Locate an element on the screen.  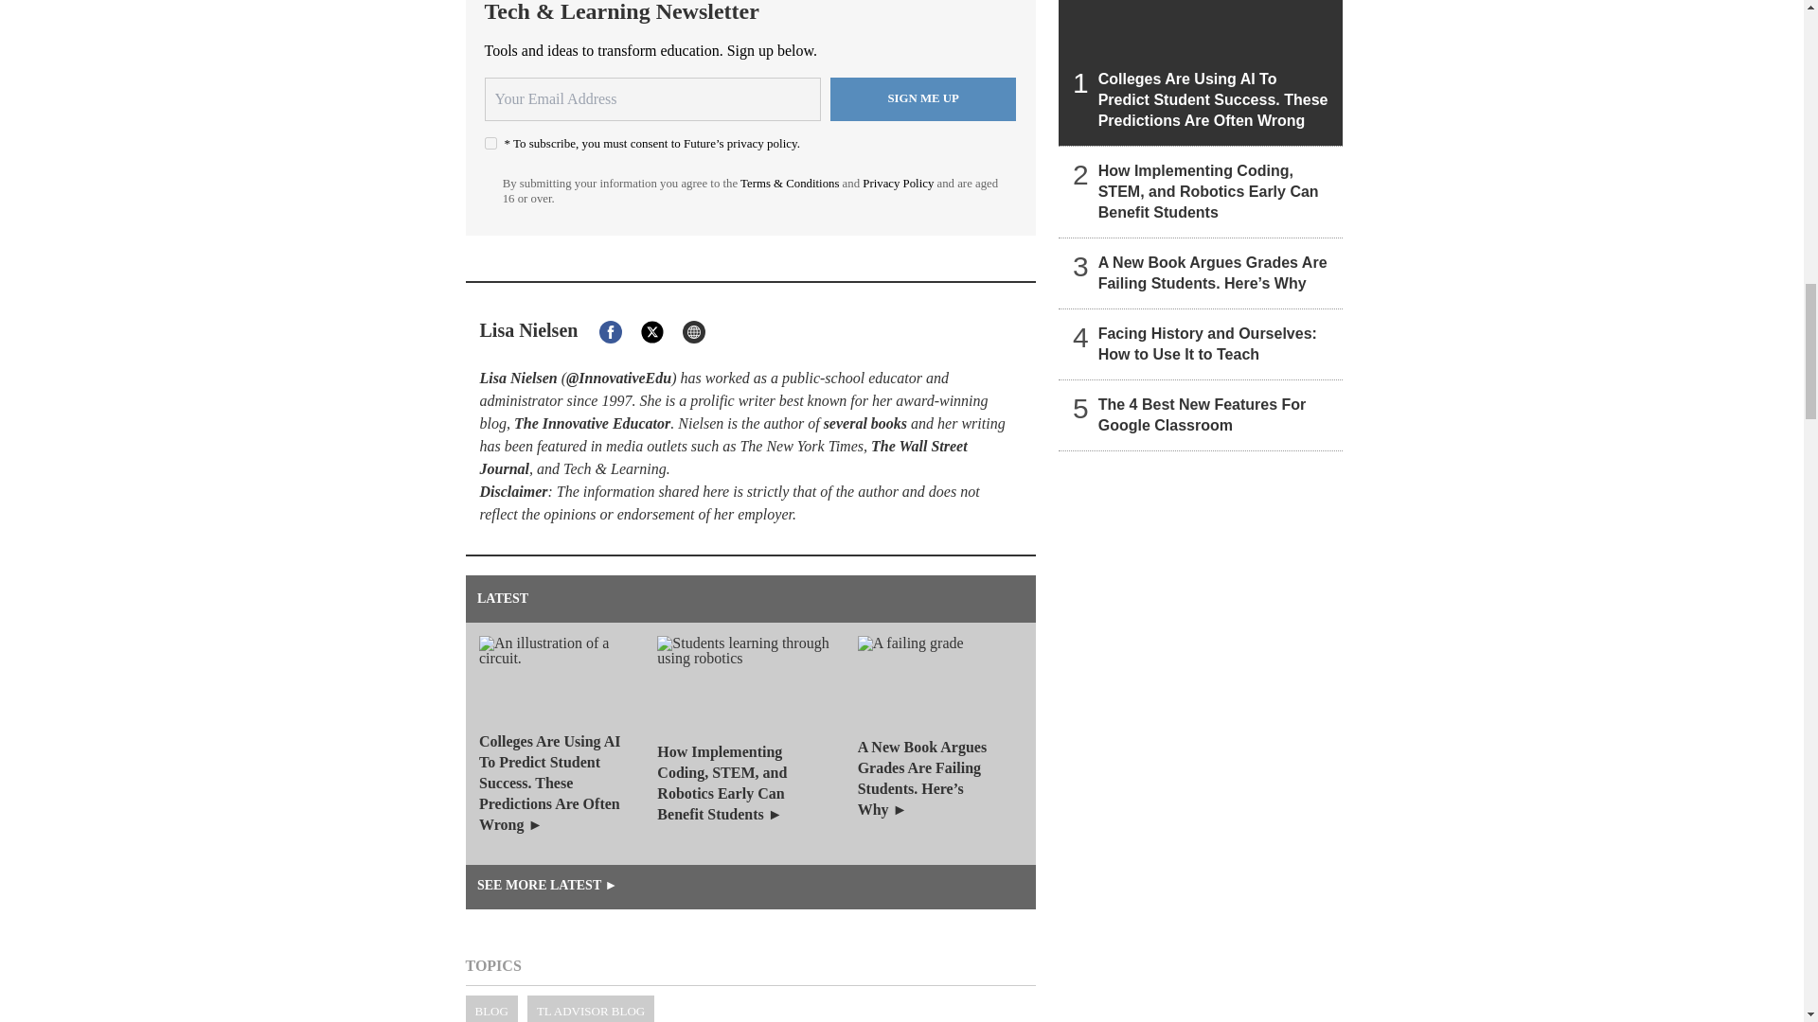
Sign me up is located at coordinates (923, 99).